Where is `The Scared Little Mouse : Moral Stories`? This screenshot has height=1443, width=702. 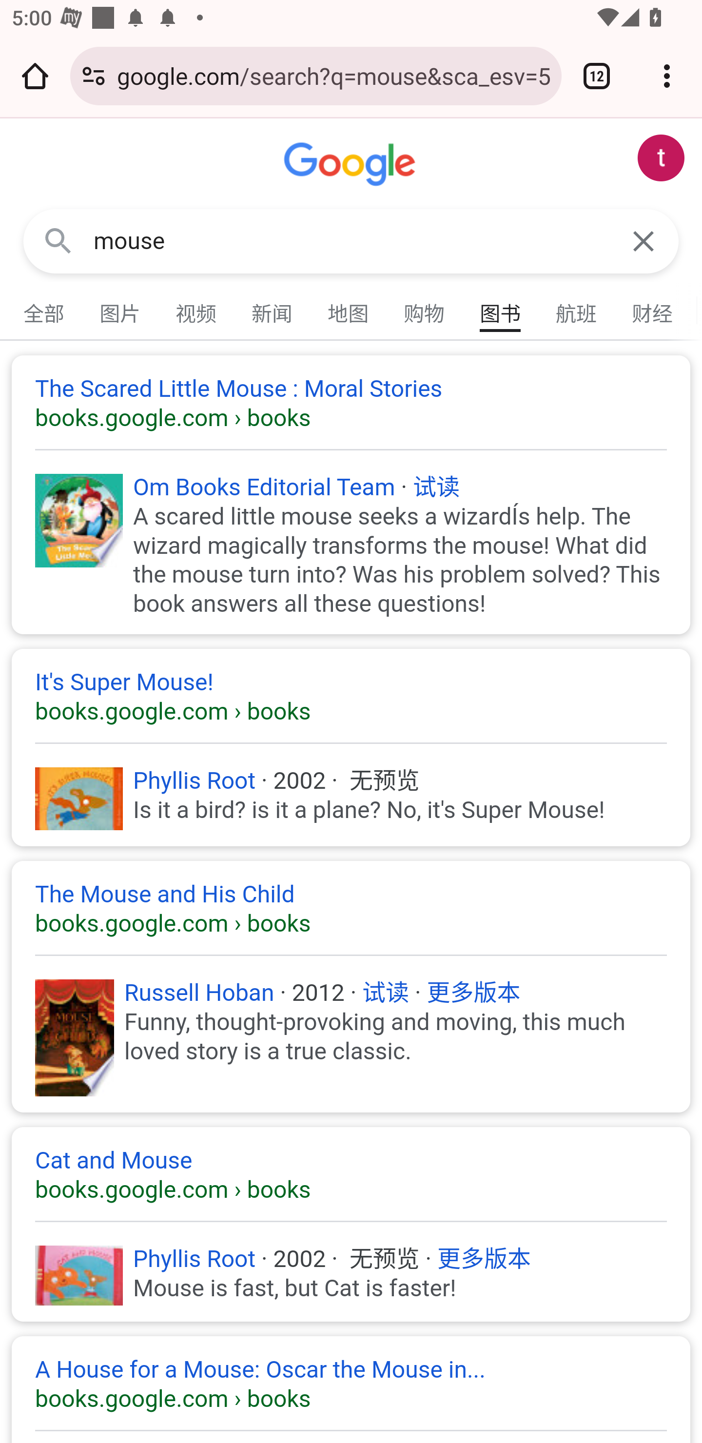 The Scared Little Mouse : Moral Stories is located at coordinates (351, 403).